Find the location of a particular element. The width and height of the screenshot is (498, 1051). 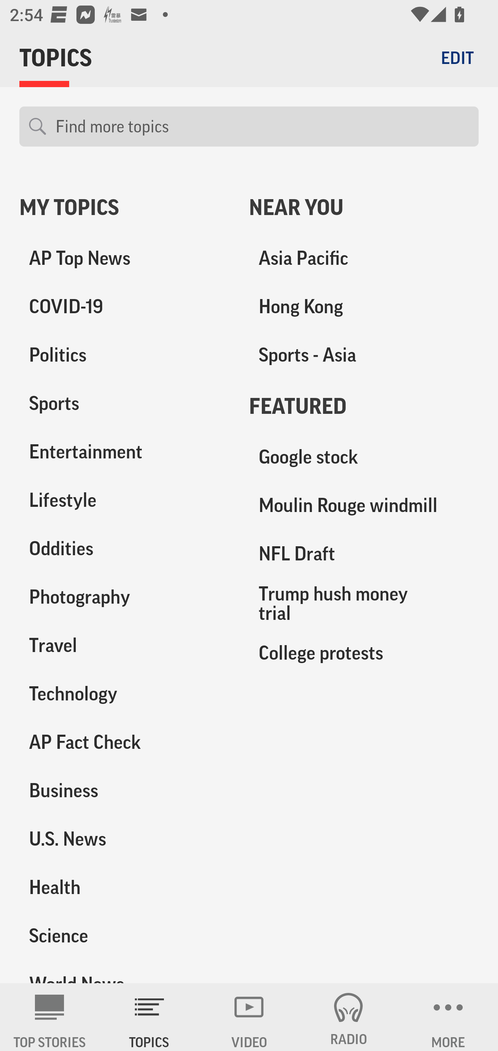

U.S. News is located at coordinates (124, 839).